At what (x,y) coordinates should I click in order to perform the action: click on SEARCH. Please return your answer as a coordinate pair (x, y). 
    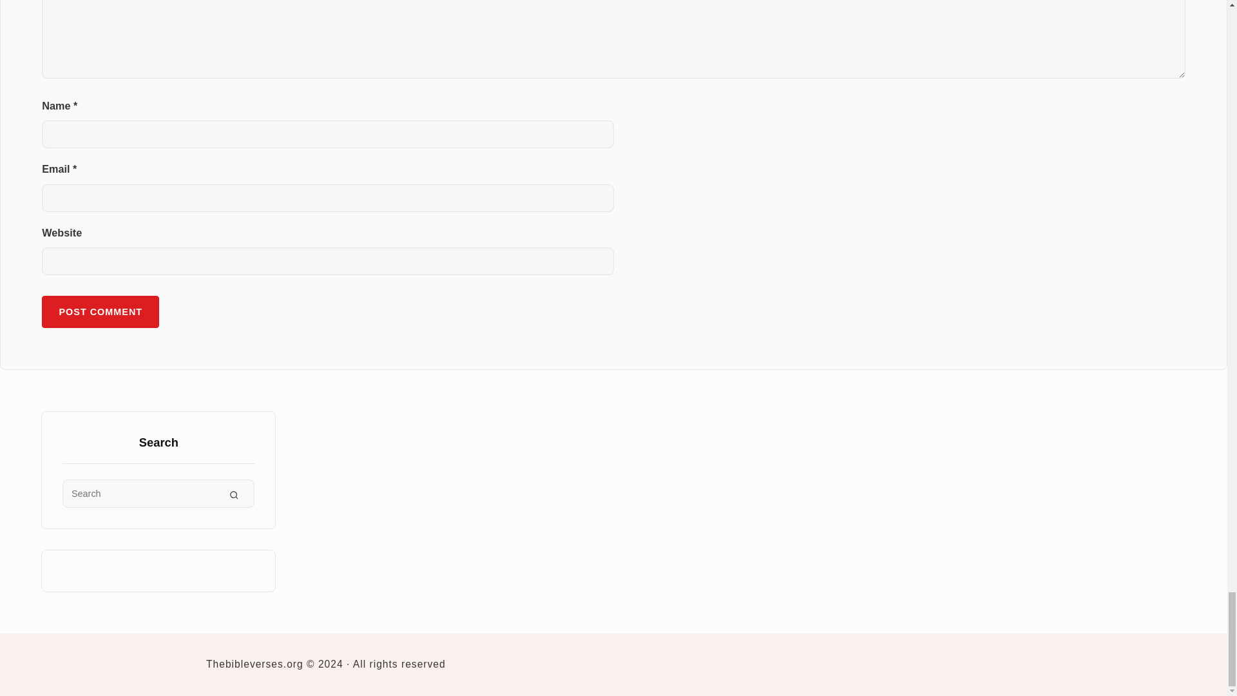
    Looking at the image, I should click on (233, 494).